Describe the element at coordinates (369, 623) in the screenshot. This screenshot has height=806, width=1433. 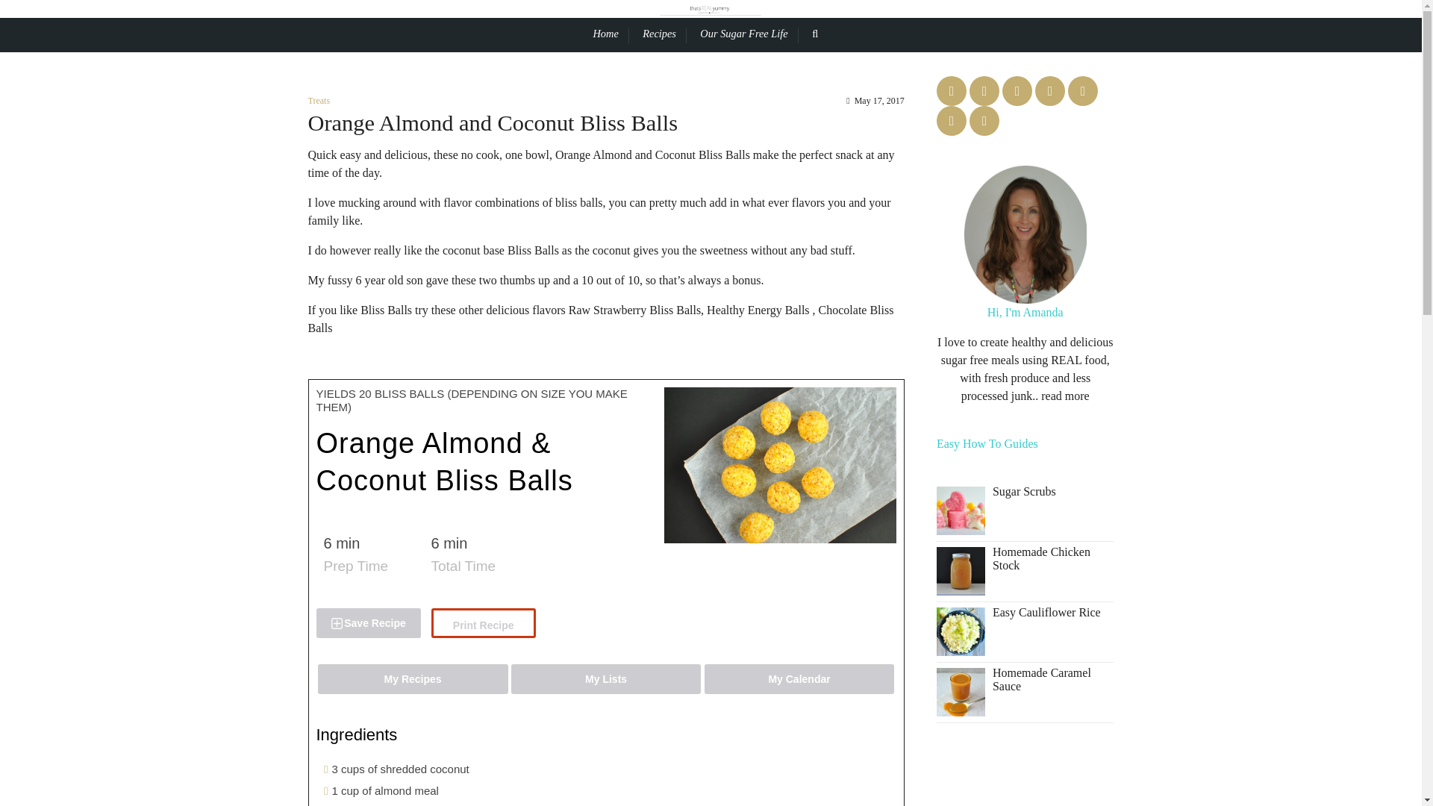
I see `Save Recipe to Mealplannerpro.com` at that location.